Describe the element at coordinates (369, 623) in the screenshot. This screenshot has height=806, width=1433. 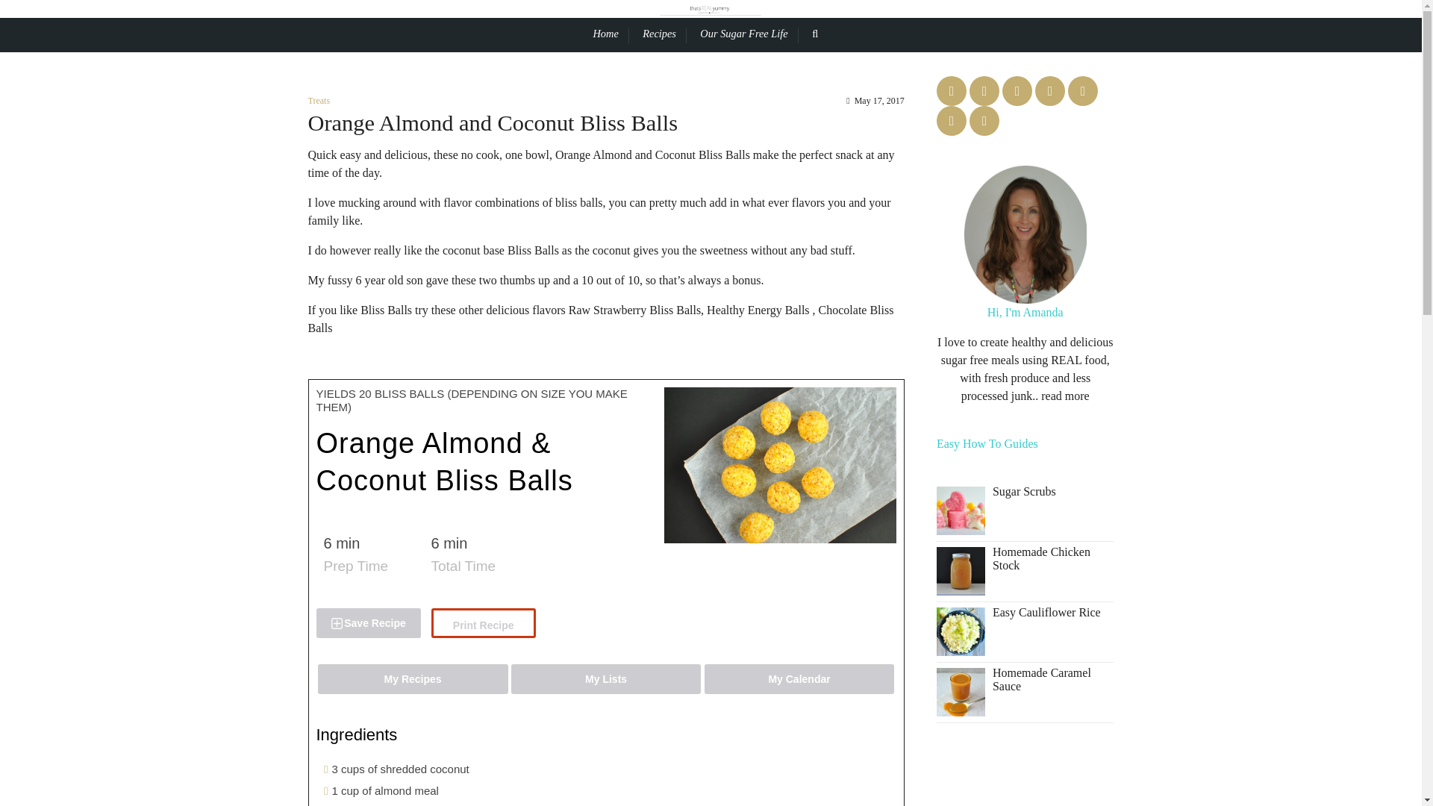
I see `Save Recipe to Mealplannerpro.com` at that location.